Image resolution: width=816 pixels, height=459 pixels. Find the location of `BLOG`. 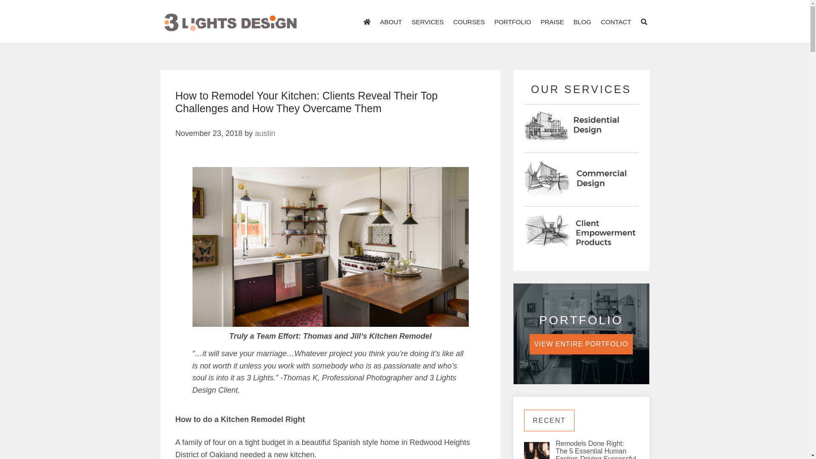

BLOG is located at coordinates (583, 22).